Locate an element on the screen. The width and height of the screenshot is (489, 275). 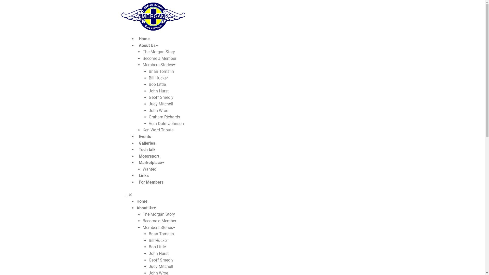
Bill Hucker is located at coordinates (158, 240).